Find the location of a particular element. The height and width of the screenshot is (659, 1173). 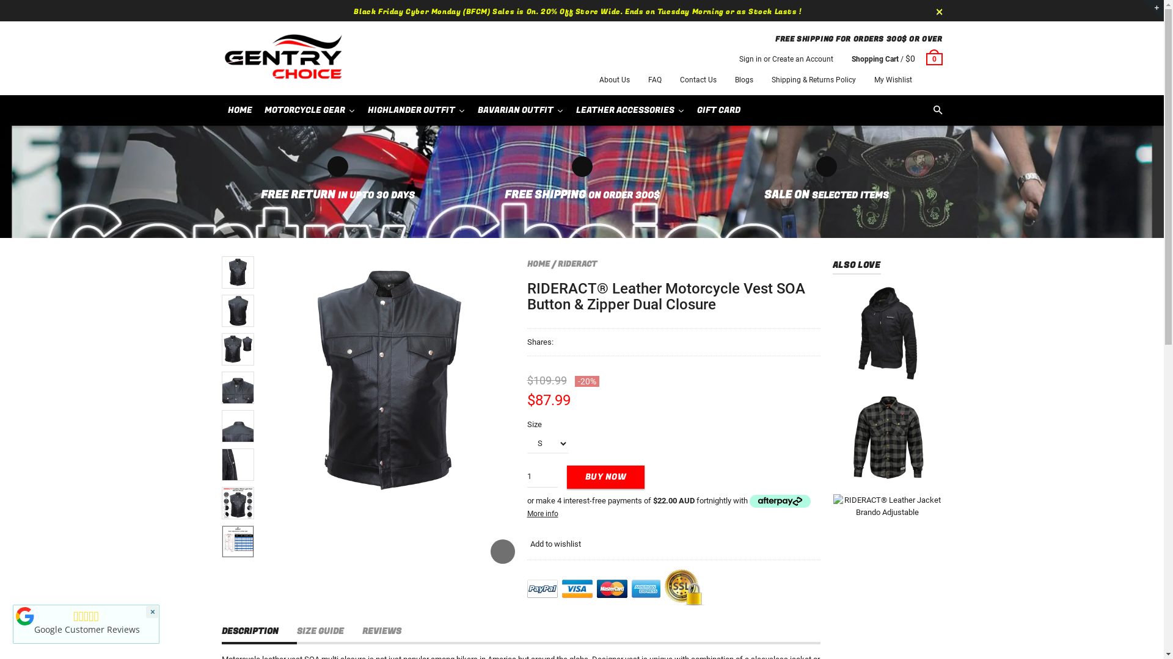

Add to wishlist is located at coordinates (554, 544).